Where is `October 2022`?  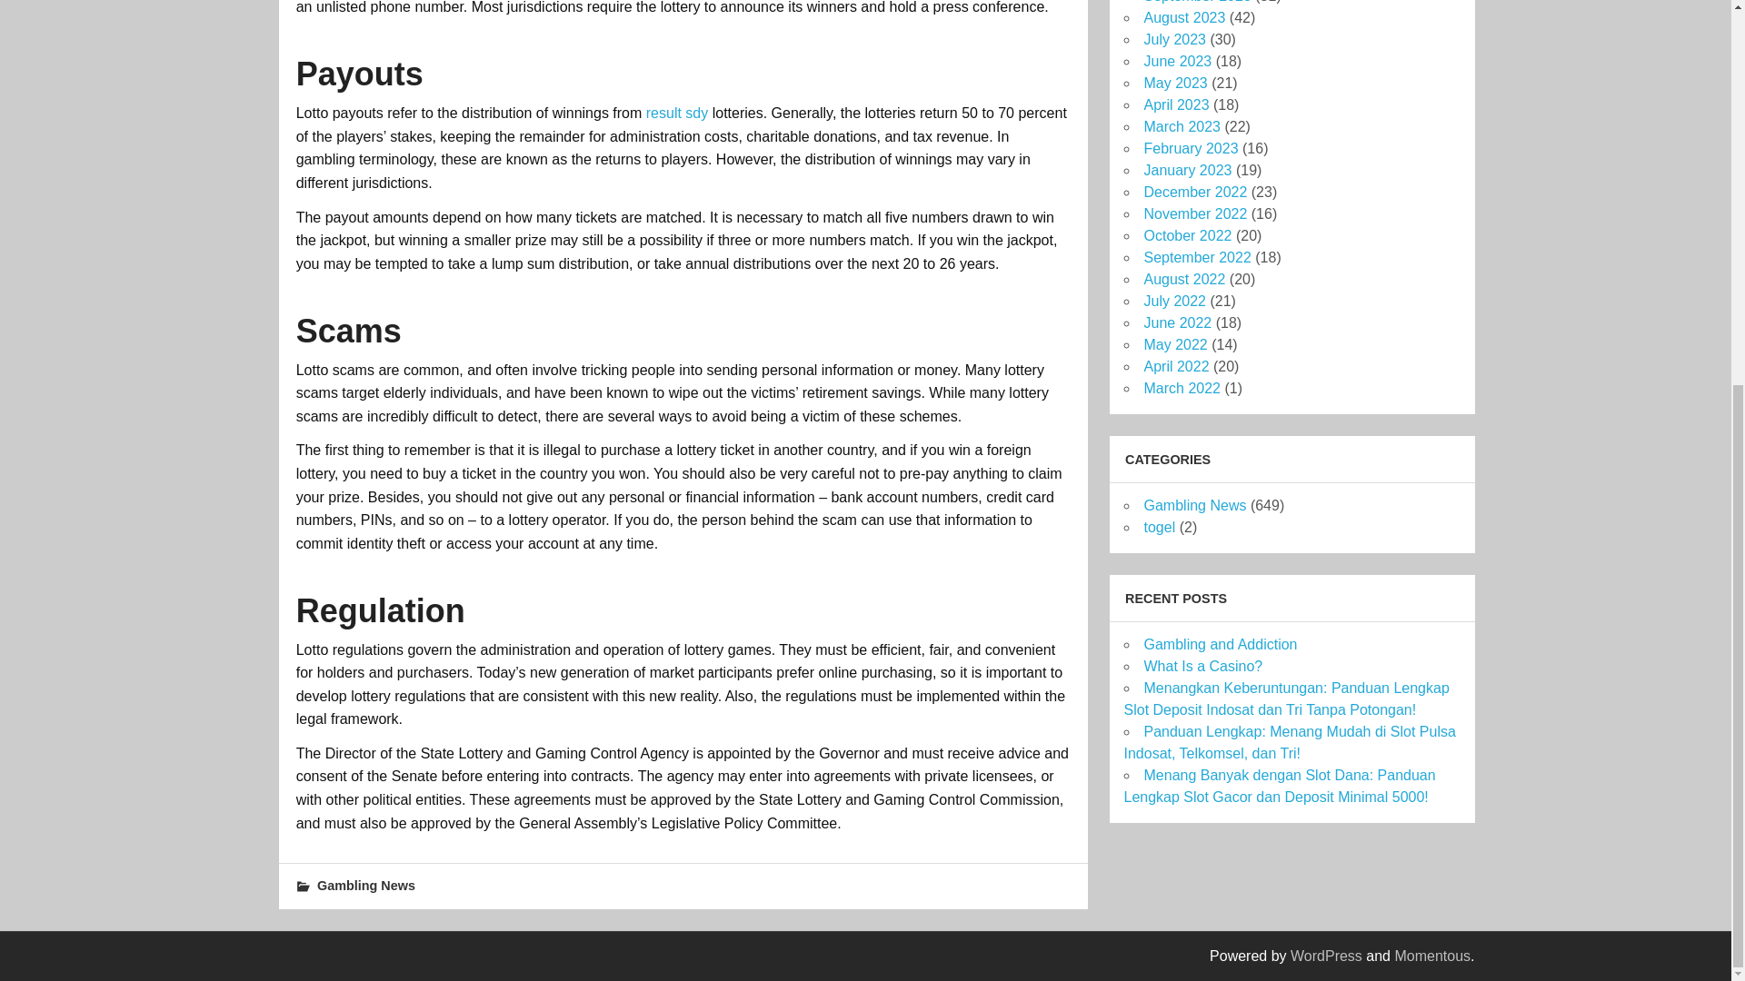 October 2022 is located at coordinates (1187, 234).